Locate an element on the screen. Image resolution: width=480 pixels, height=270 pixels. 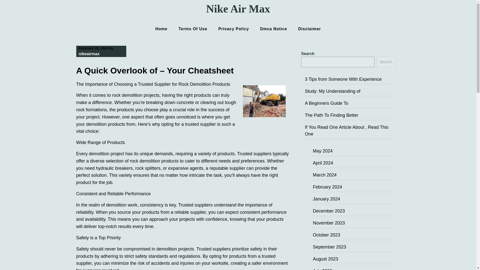
Disclaimer is located at coordinates (309, 29).